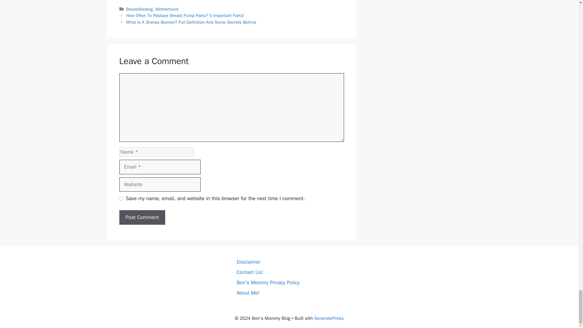 This screenshot has width=583, height=328. I want to click on Breastfeeding, so click(140, 9).